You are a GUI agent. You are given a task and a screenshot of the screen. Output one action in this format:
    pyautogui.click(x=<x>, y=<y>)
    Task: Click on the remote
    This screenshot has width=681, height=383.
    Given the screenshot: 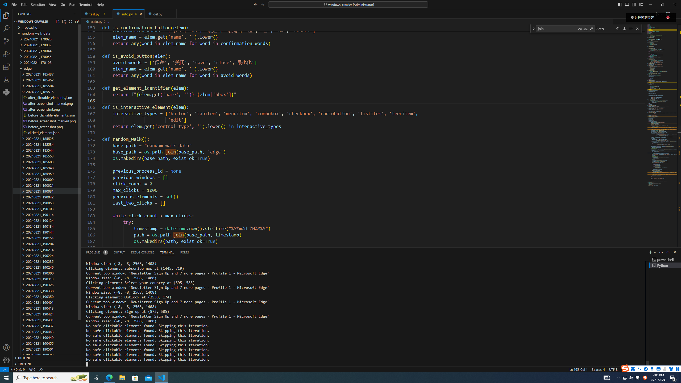 What is the action you would take?
    pyautogui.click(x=4, y=369)
    